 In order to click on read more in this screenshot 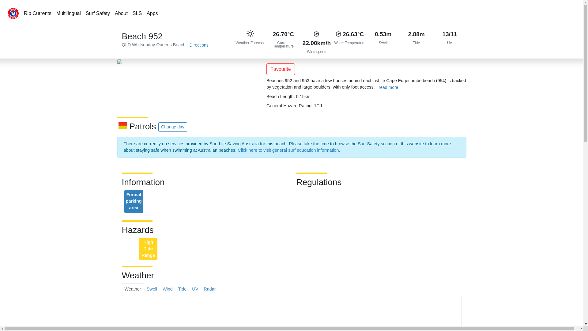, I will do `click(389, 88)`.